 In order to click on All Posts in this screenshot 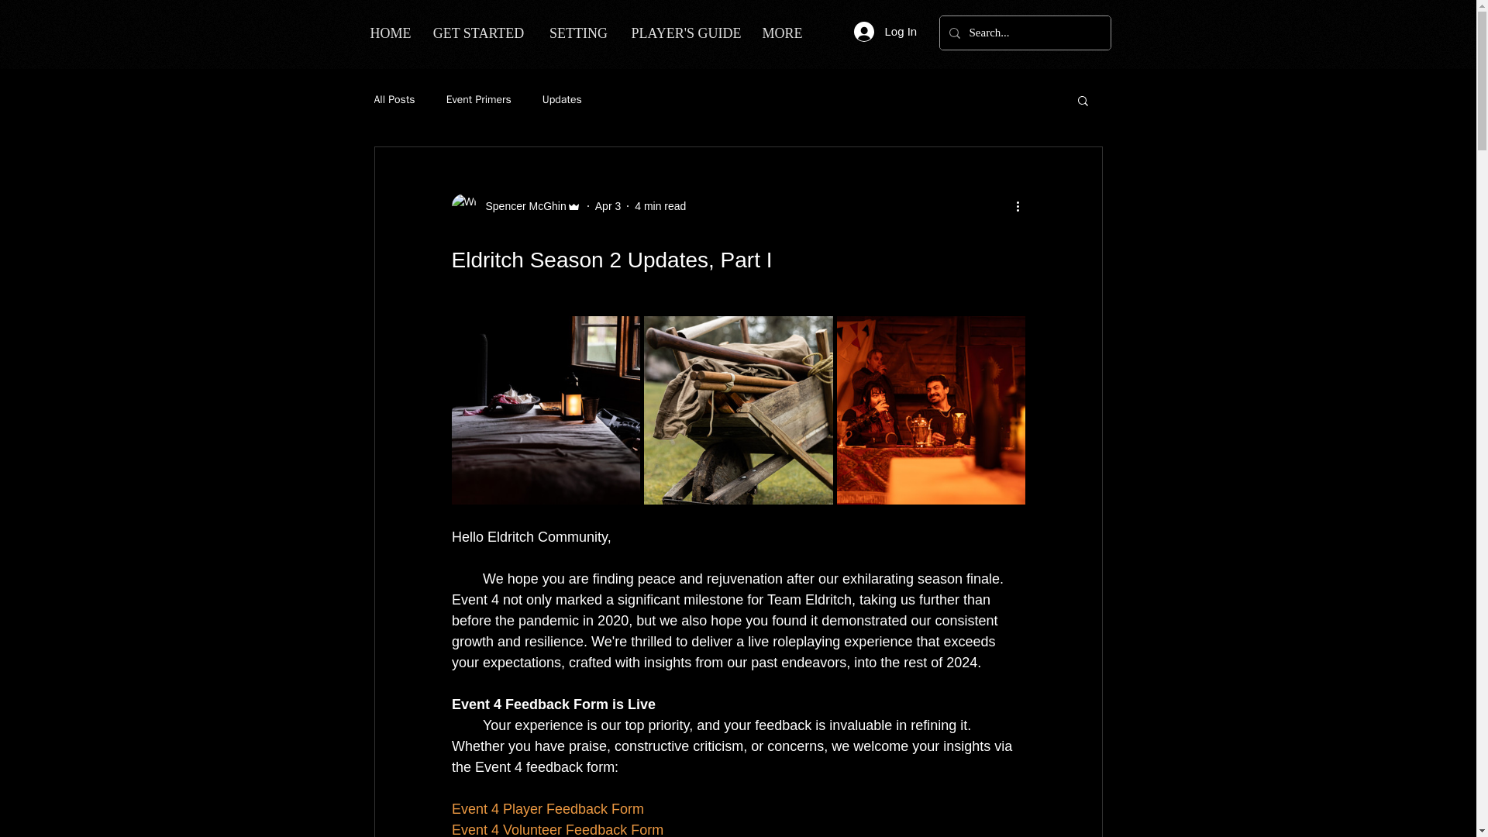, I will do `click(394, 99)`.